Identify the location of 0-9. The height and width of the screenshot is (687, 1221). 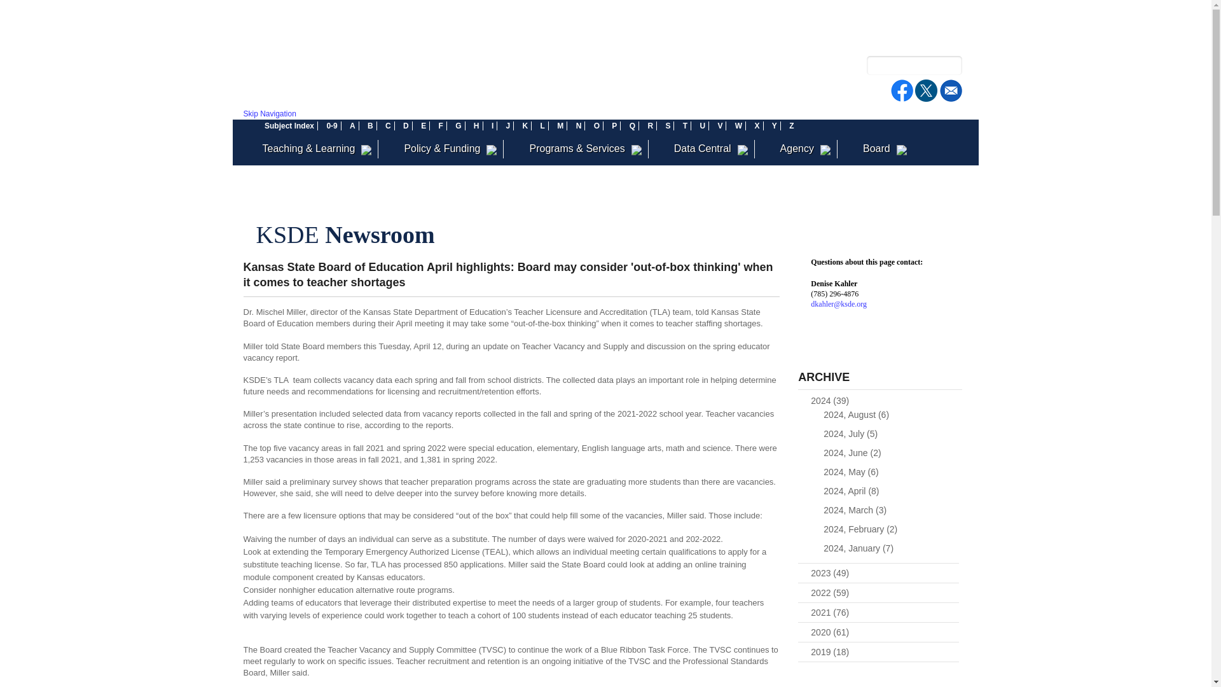
(331, 126).